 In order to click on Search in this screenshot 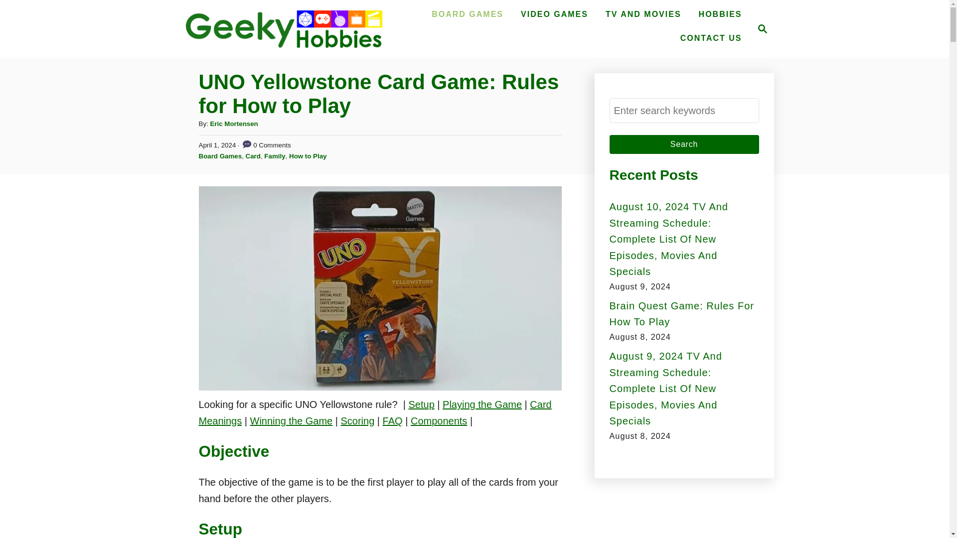, I will do `click(684, 144)`.